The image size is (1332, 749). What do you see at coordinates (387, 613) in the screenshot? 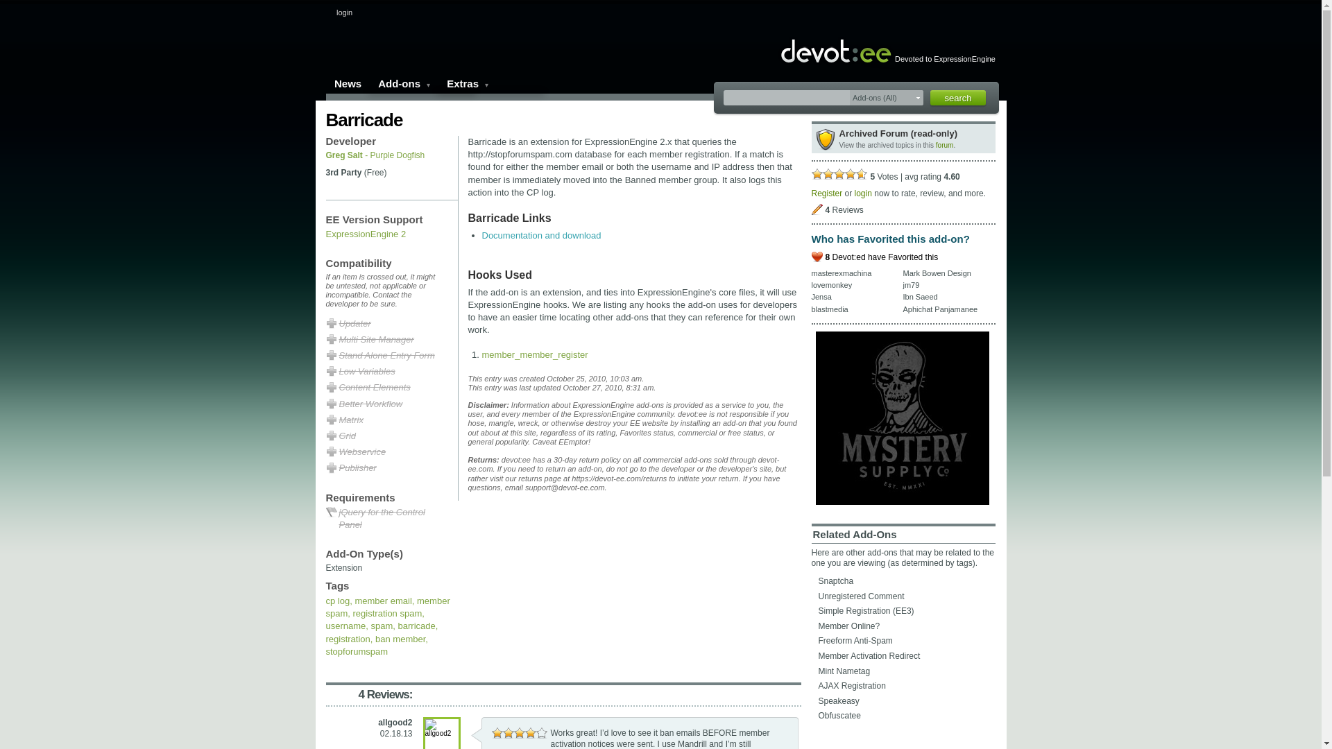
I see `Search entries tagged 'registration spam'` at bounding box center [387, 613].